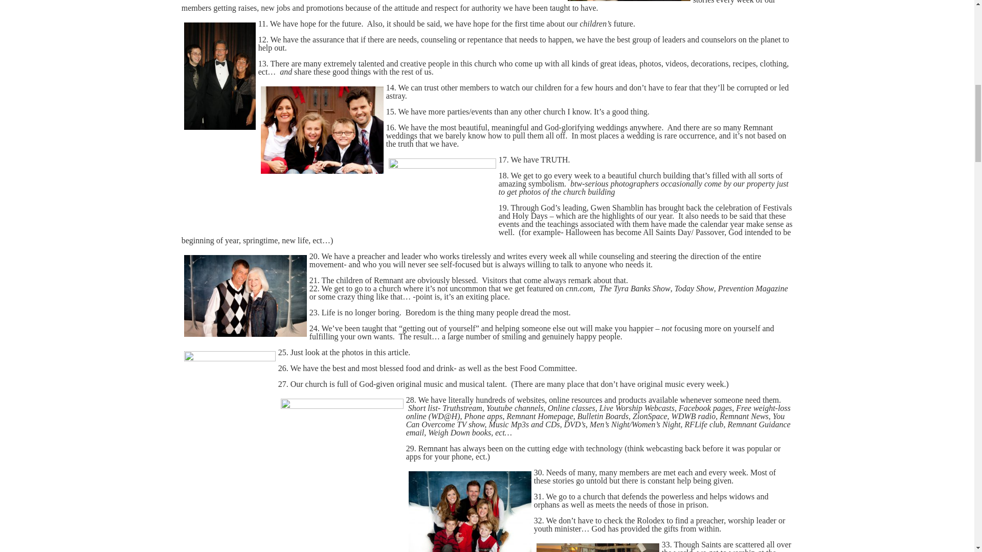  Describe the element at coordinates (442, 194) in the screenshot. I see `DSC07364` at that location.